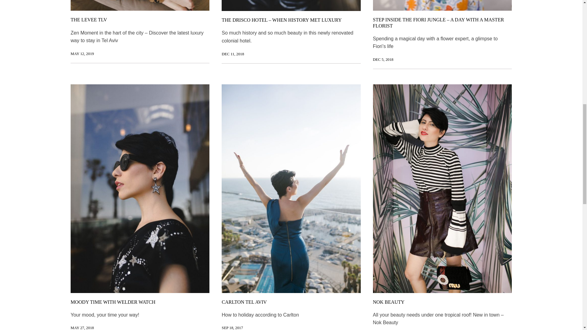 The image size is (587, 330). Describe the element at coordinates (113, 302) in the screenshot. I see `MOODY TIME WITH WELDER WATCH` at that location.